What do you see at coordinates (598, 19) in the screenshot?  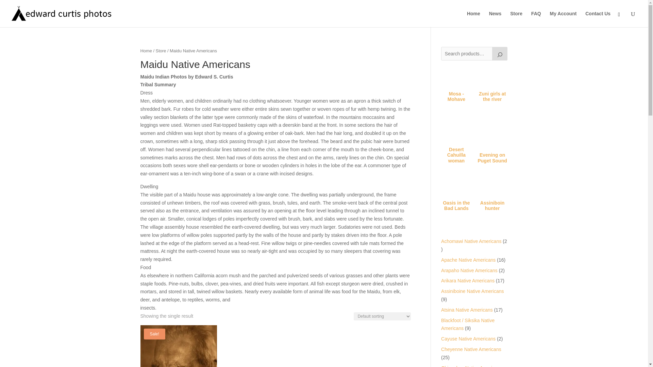 I see `Contact Us` at bounding box center [598, 19].